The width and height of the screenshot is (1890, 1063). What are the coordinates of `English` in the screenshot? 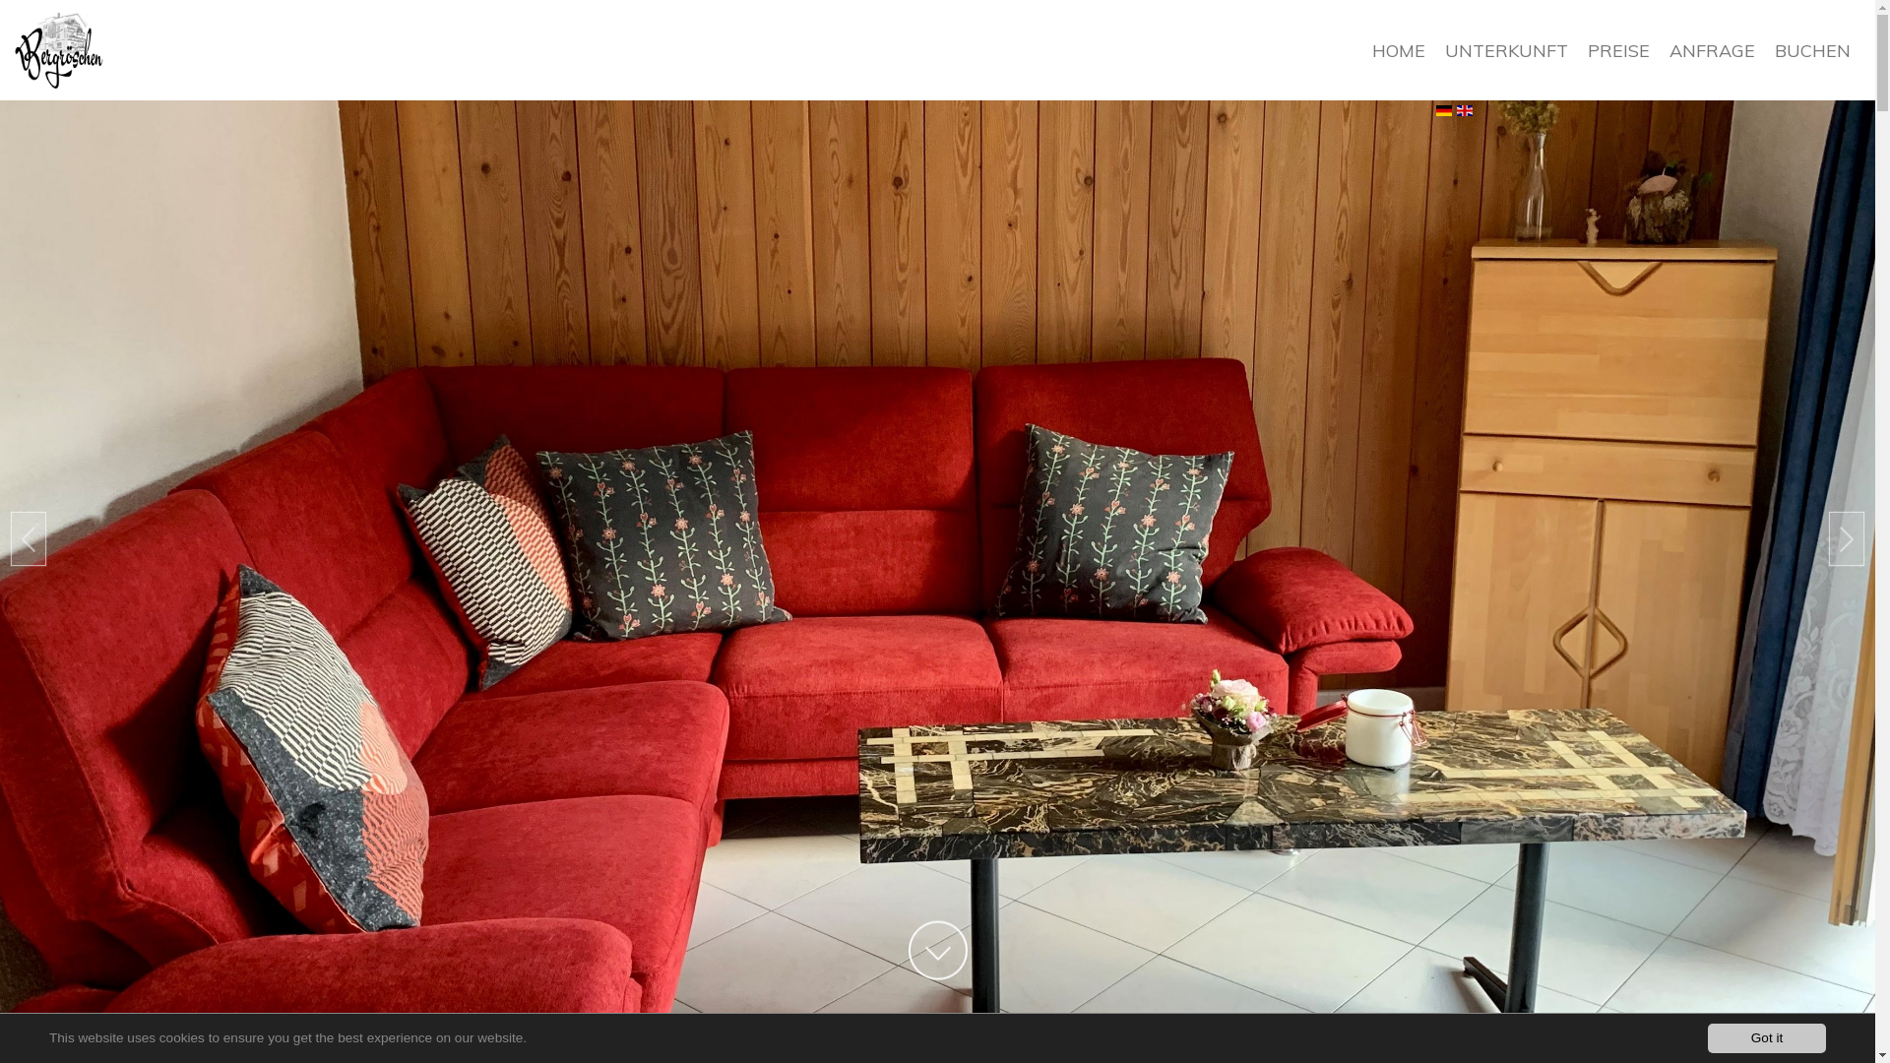 It's located at (1465, 110).